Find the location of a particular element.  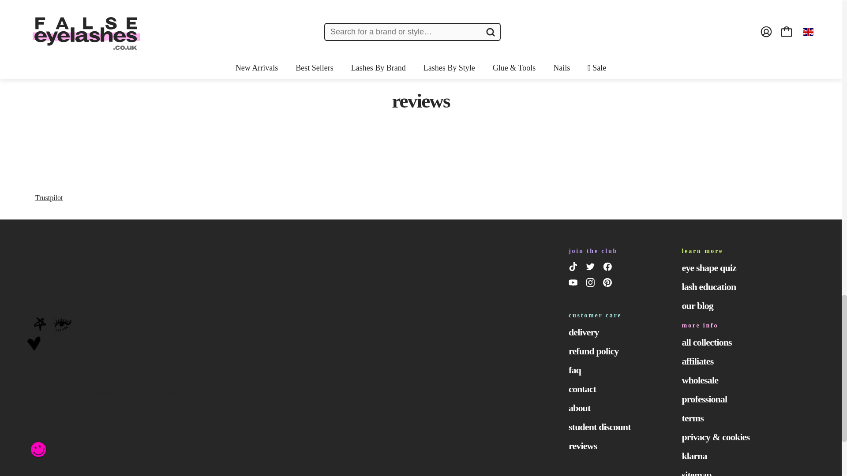

FalseEyelashes.co.uk on Instagram is located at coordinates (592, 284).